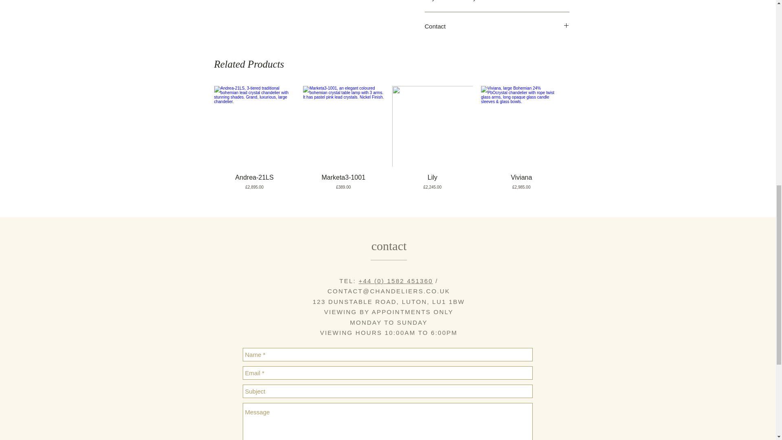 Image resolution: width=782 pixels, height=440 pixels. Describe the element at coordinates (497, 1) in the screenshot. I see `Payment - Delivery` at that location.